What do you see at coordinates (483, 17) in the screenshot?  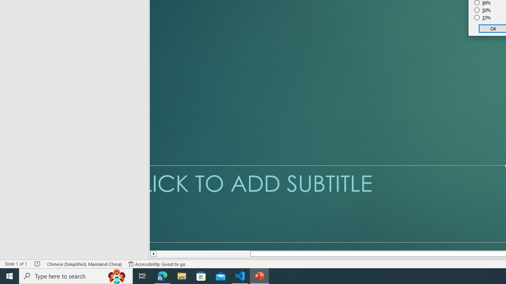 I see `33%` at bounding box center [483, 17].